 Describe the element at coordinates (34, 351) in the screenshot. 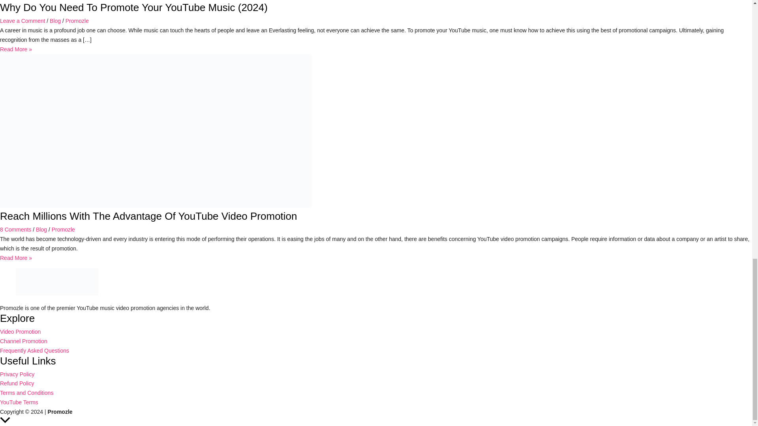

I see `Frequently Asked Questions` at that location.